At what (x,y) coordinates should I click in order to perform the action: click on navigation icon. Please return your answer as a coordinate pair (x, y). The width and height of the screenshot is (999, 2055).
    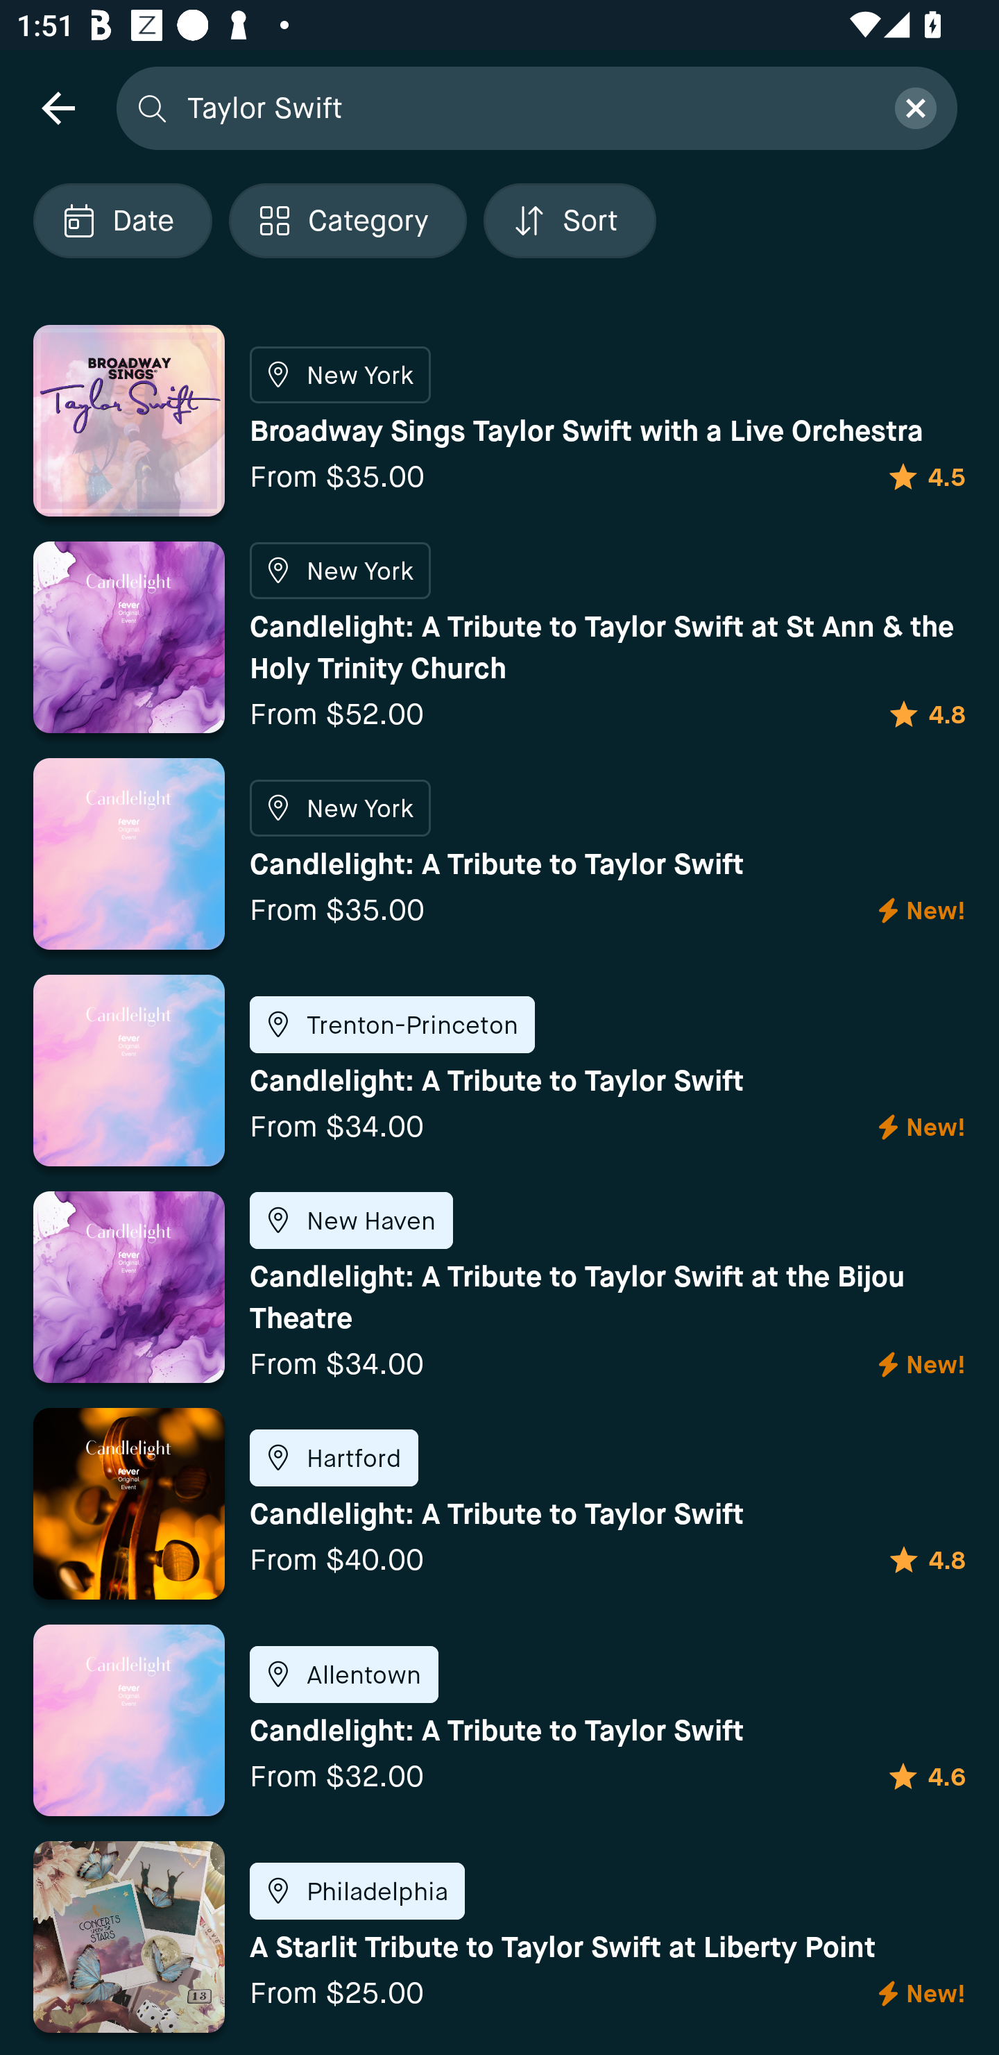
    Looking at the image, I should click on (58, 107).